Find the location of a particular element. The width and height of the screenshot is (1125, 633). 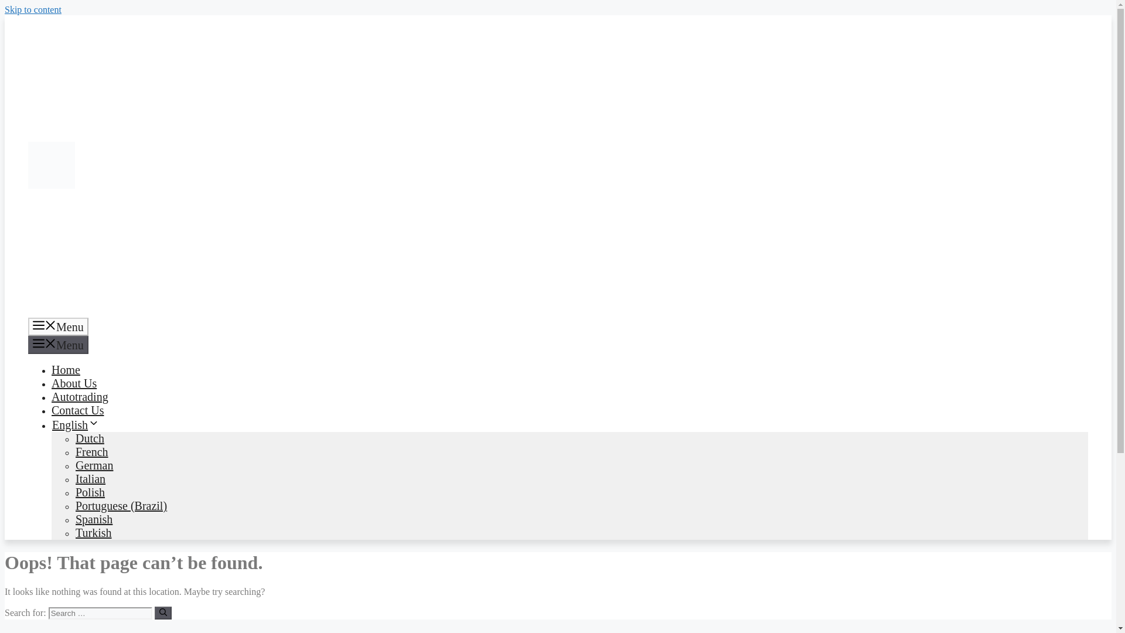

French is located at coordinates (91, 451).